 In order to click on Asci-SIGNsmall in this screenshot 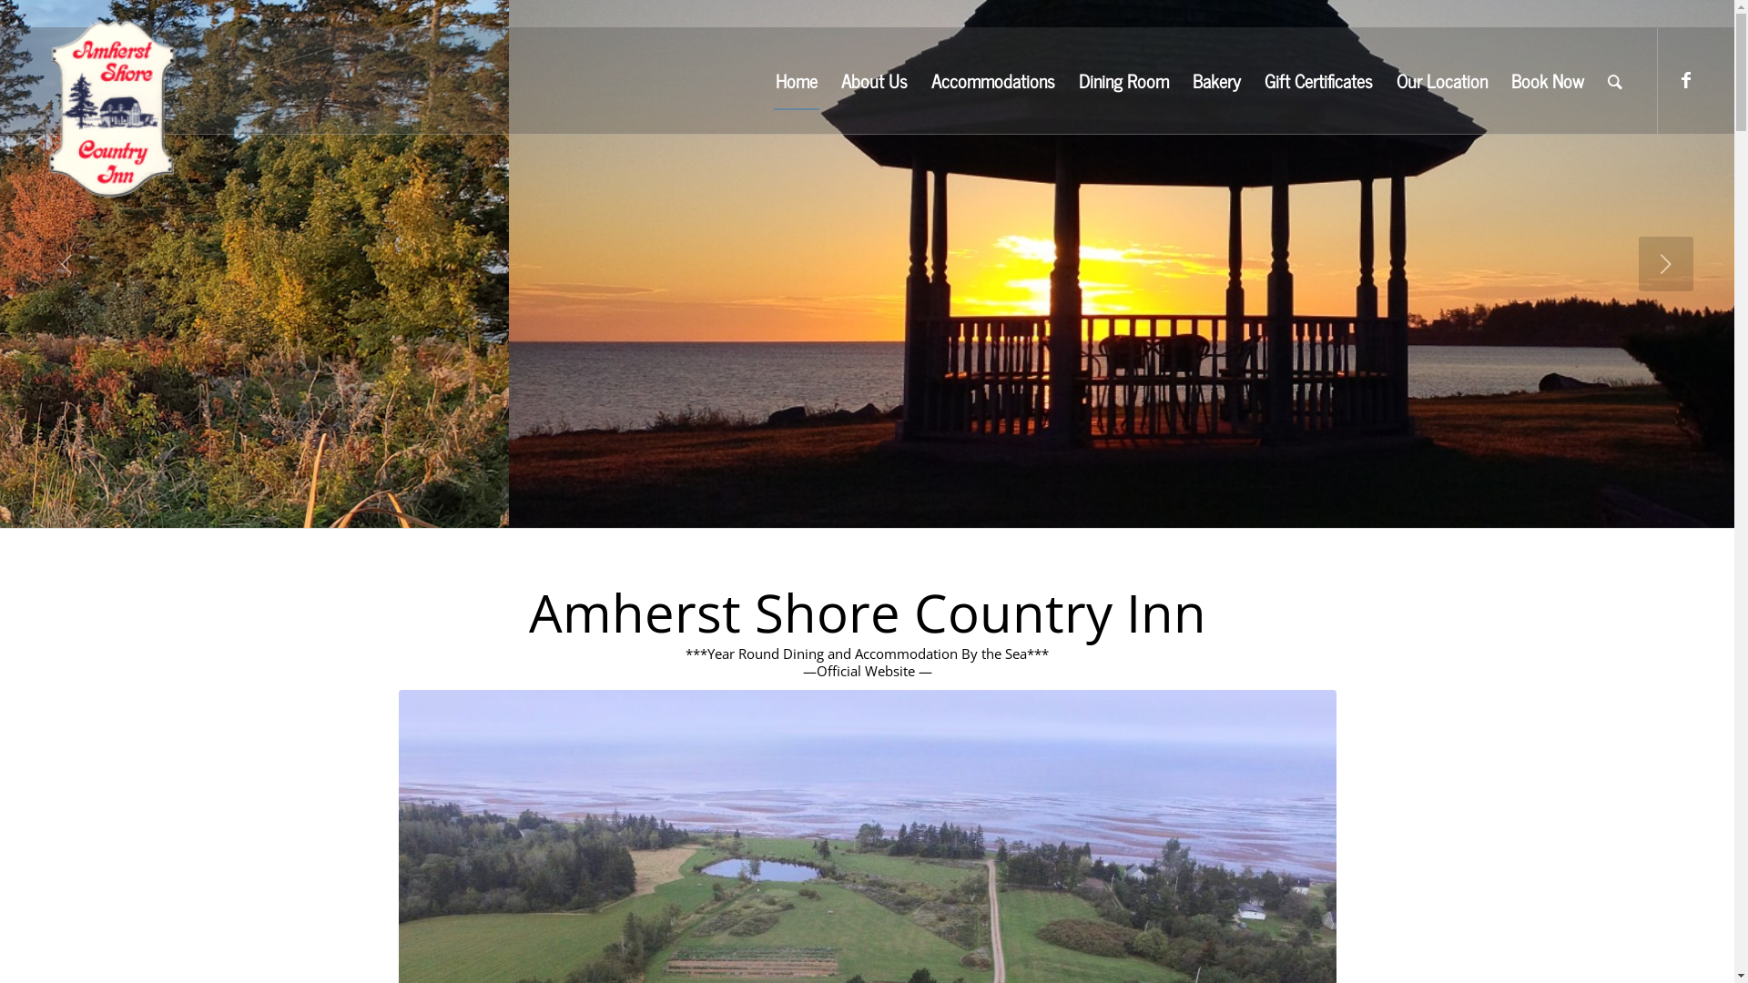, I will do `click(113, 110)`.